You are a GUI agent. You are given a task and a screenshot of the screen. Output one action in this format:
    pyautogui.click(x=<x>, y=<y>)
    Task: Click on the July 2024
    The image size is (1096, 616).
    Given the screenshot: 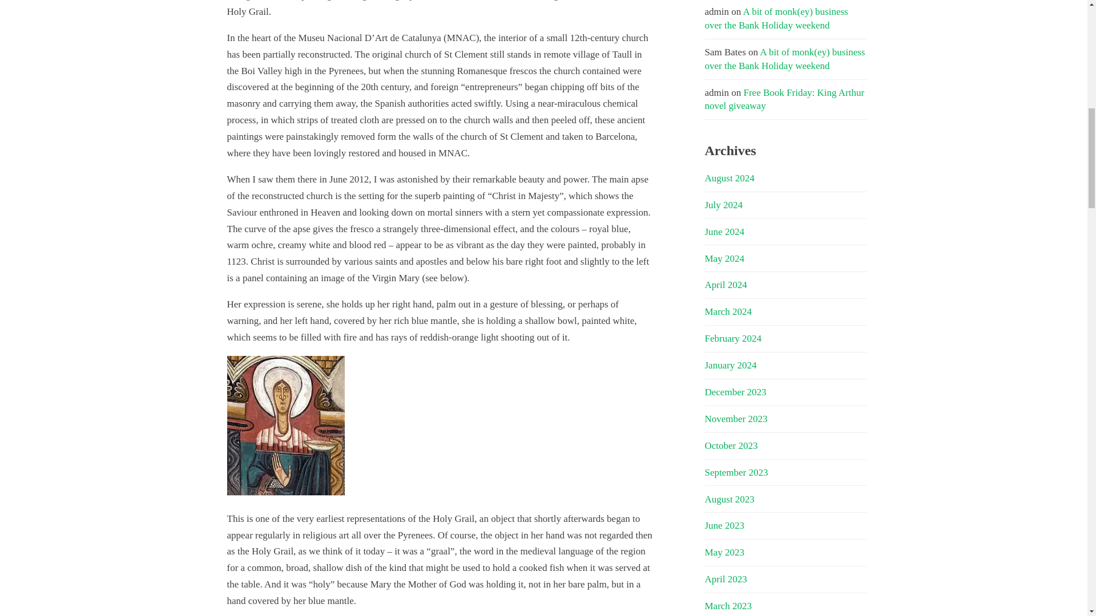 What is the action you would take?
    pyautogui.click(x=724, y=205)
    